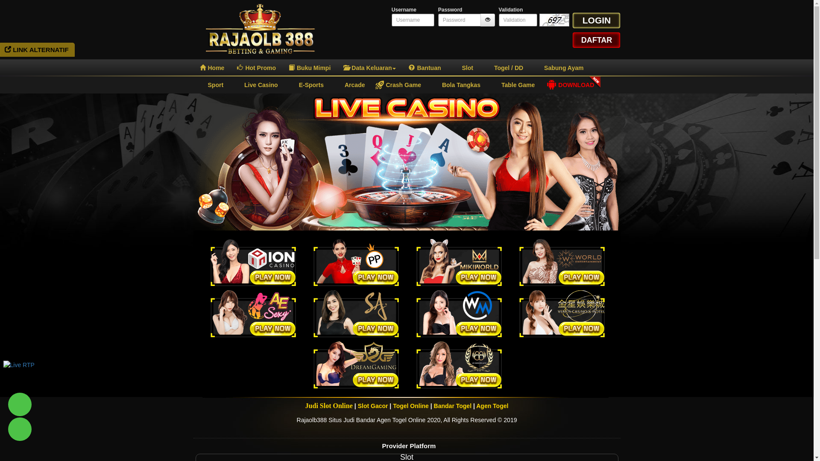 This screenshot has width=820, height=461. What do you see at coordinates (505, 68) in the screenshot?
I see `Togel / DD` at bounding box center [505, 68].